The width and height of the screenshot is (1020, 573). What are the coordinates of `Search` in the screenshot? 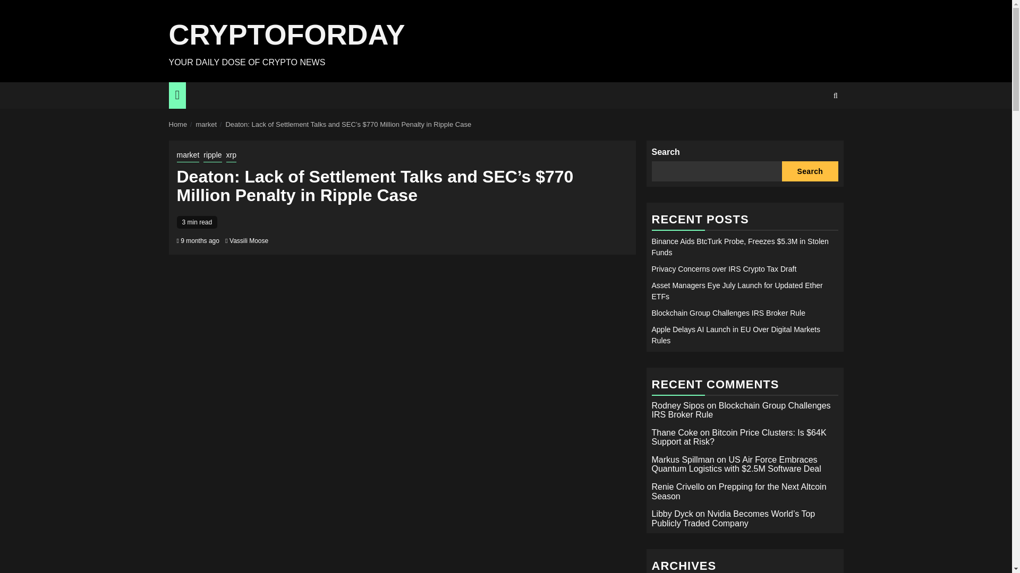 It's located at (815, 128).